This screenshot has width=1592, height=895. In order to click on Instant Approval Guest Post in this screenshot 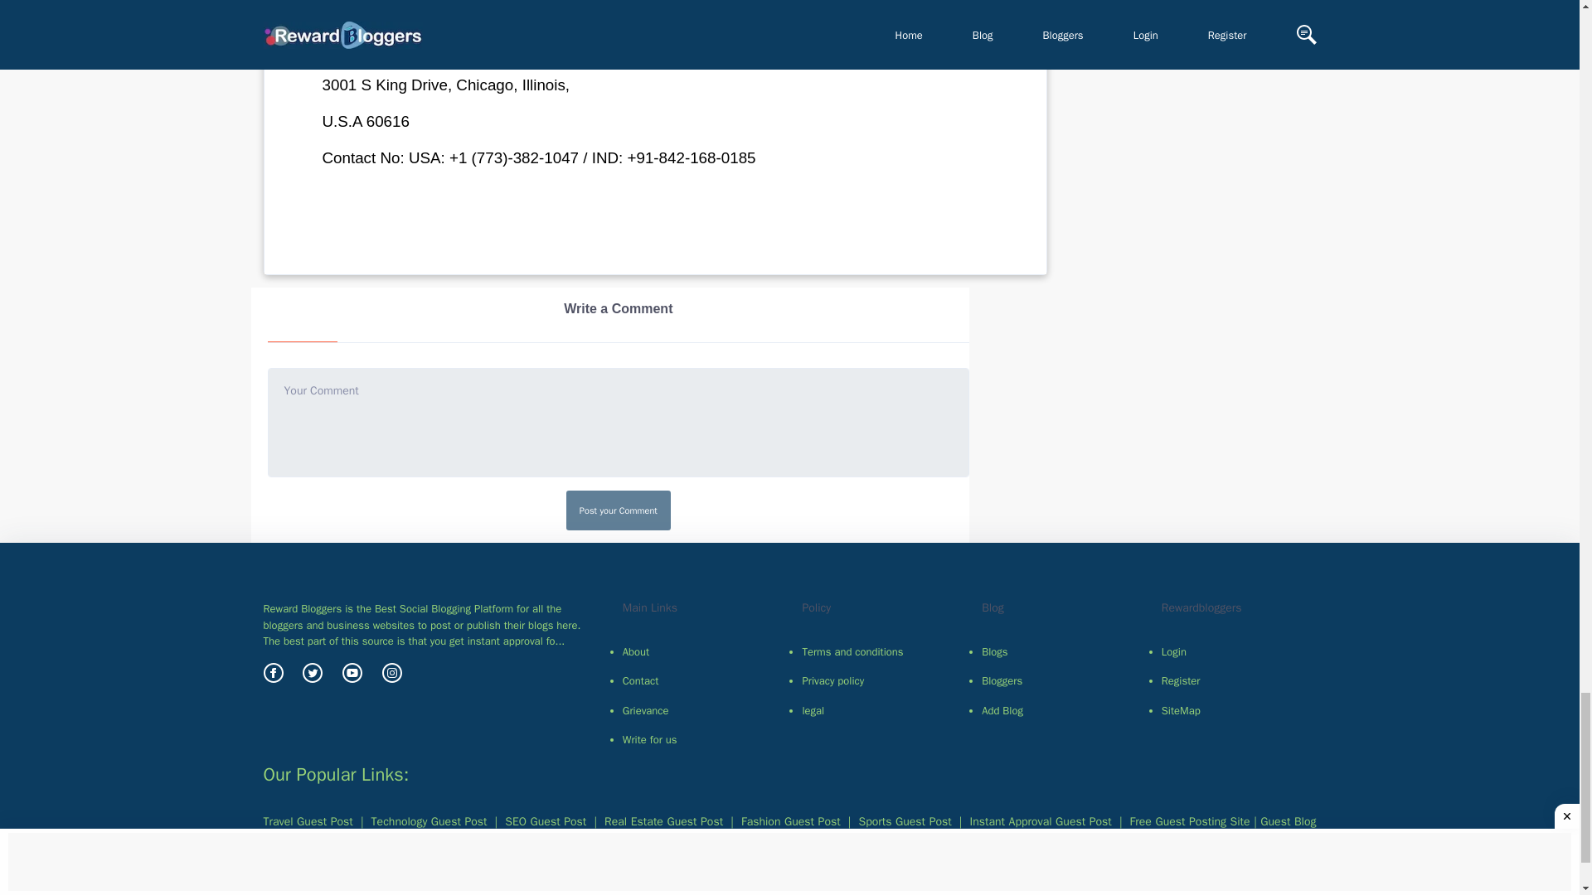, I will do `click(1040, 821)`.